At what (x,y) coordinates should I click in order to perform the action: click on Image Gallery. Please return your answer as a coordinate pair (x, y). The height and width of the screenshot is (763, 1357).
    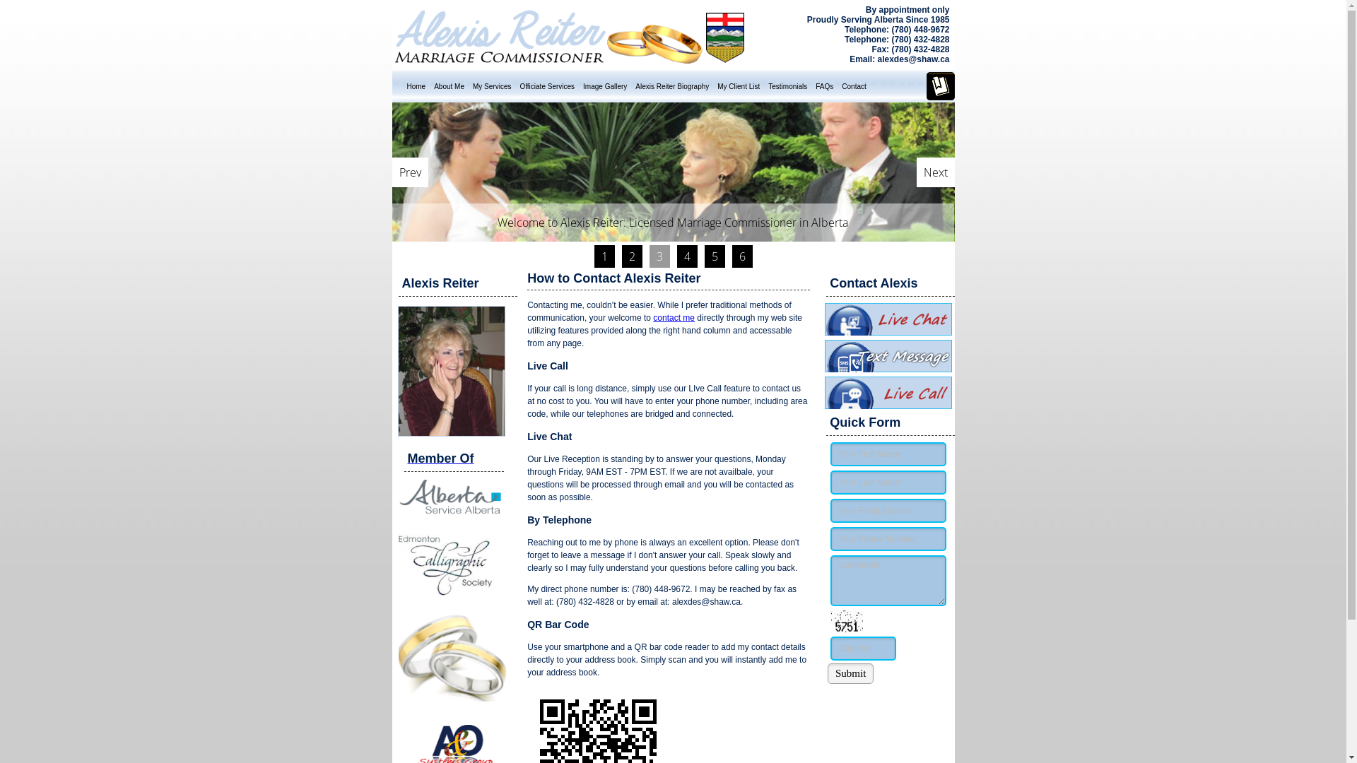
    Looking at the image, I should click on (605, 86).